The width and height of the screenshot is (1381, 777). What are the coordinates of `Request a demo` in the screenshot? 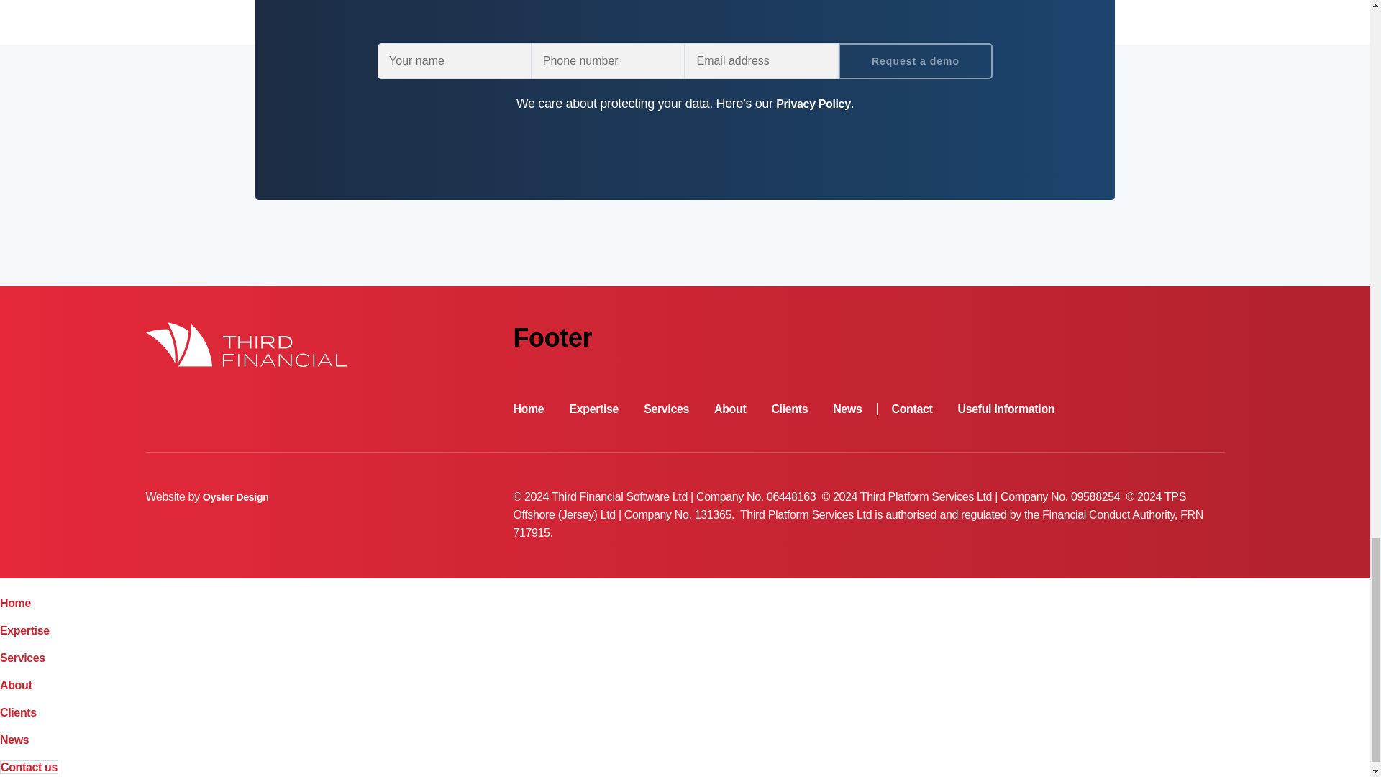 It's located at (915, 61).